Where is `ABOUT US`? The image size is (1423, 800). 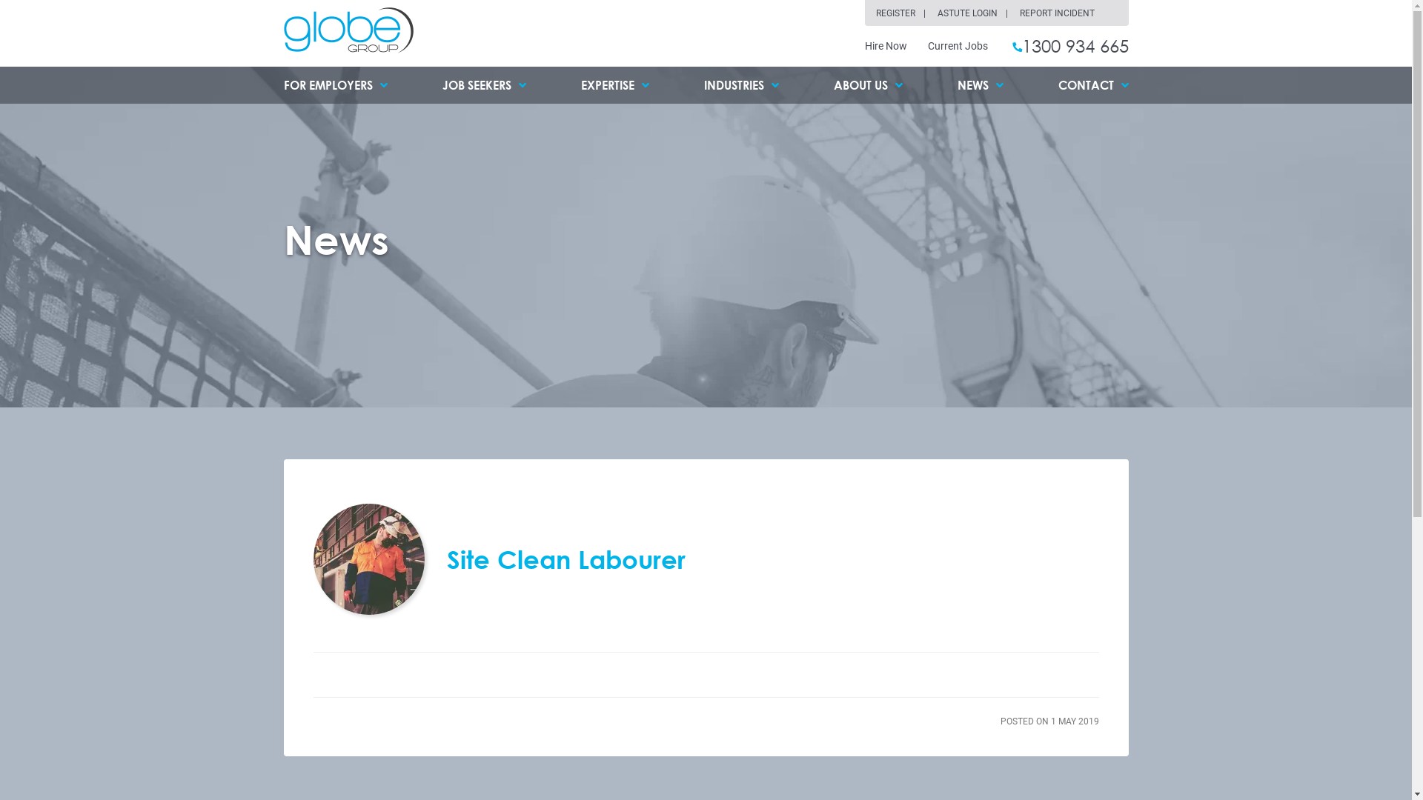 ABOUT US is located at coordinates (867, 85).